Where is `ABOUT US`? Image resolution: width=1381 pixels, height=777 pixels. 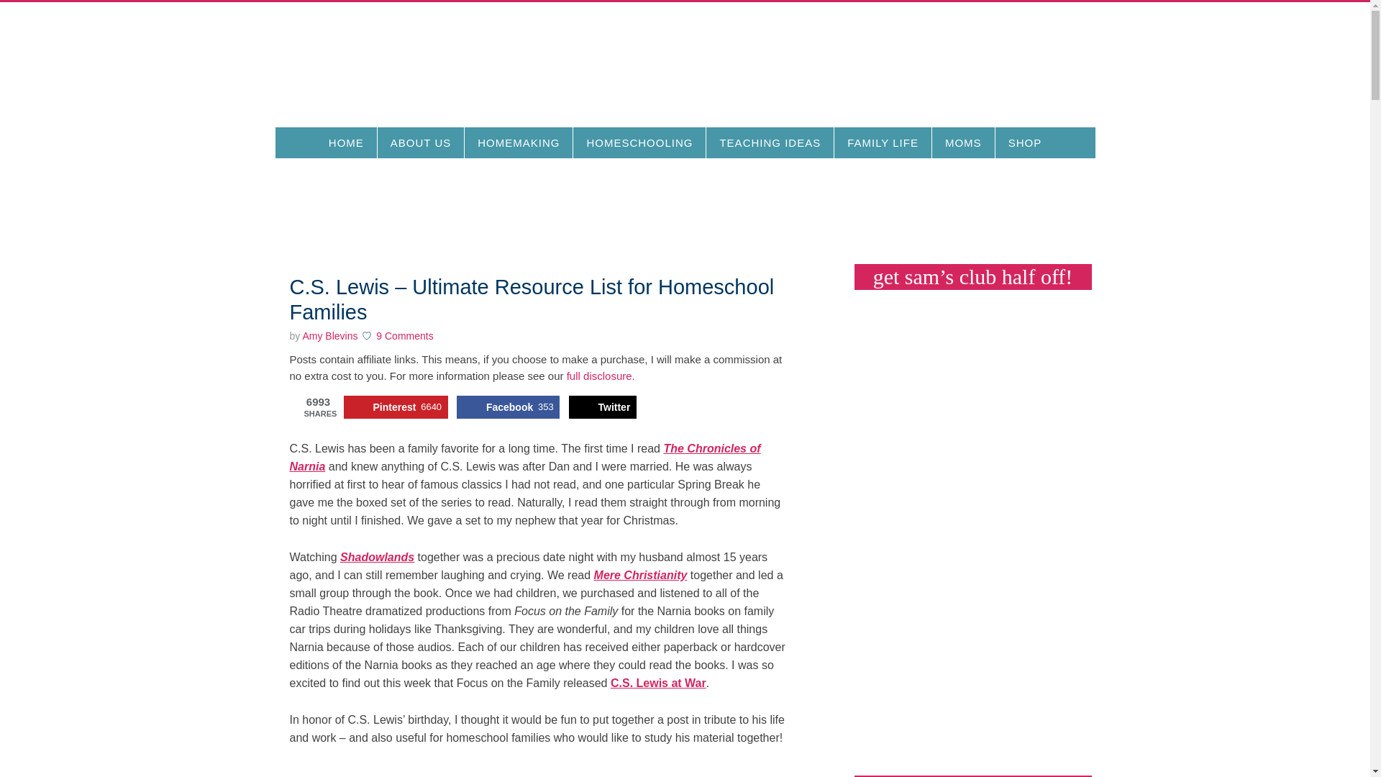
ABOUT US is located at coordinates (420, 142).